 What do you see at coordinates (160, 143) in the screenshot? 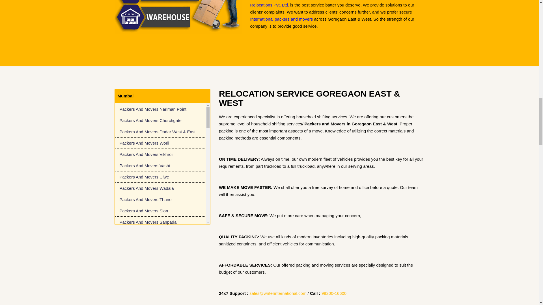
I see `Packers And Movers Worli` at bounding box center [160, 143].